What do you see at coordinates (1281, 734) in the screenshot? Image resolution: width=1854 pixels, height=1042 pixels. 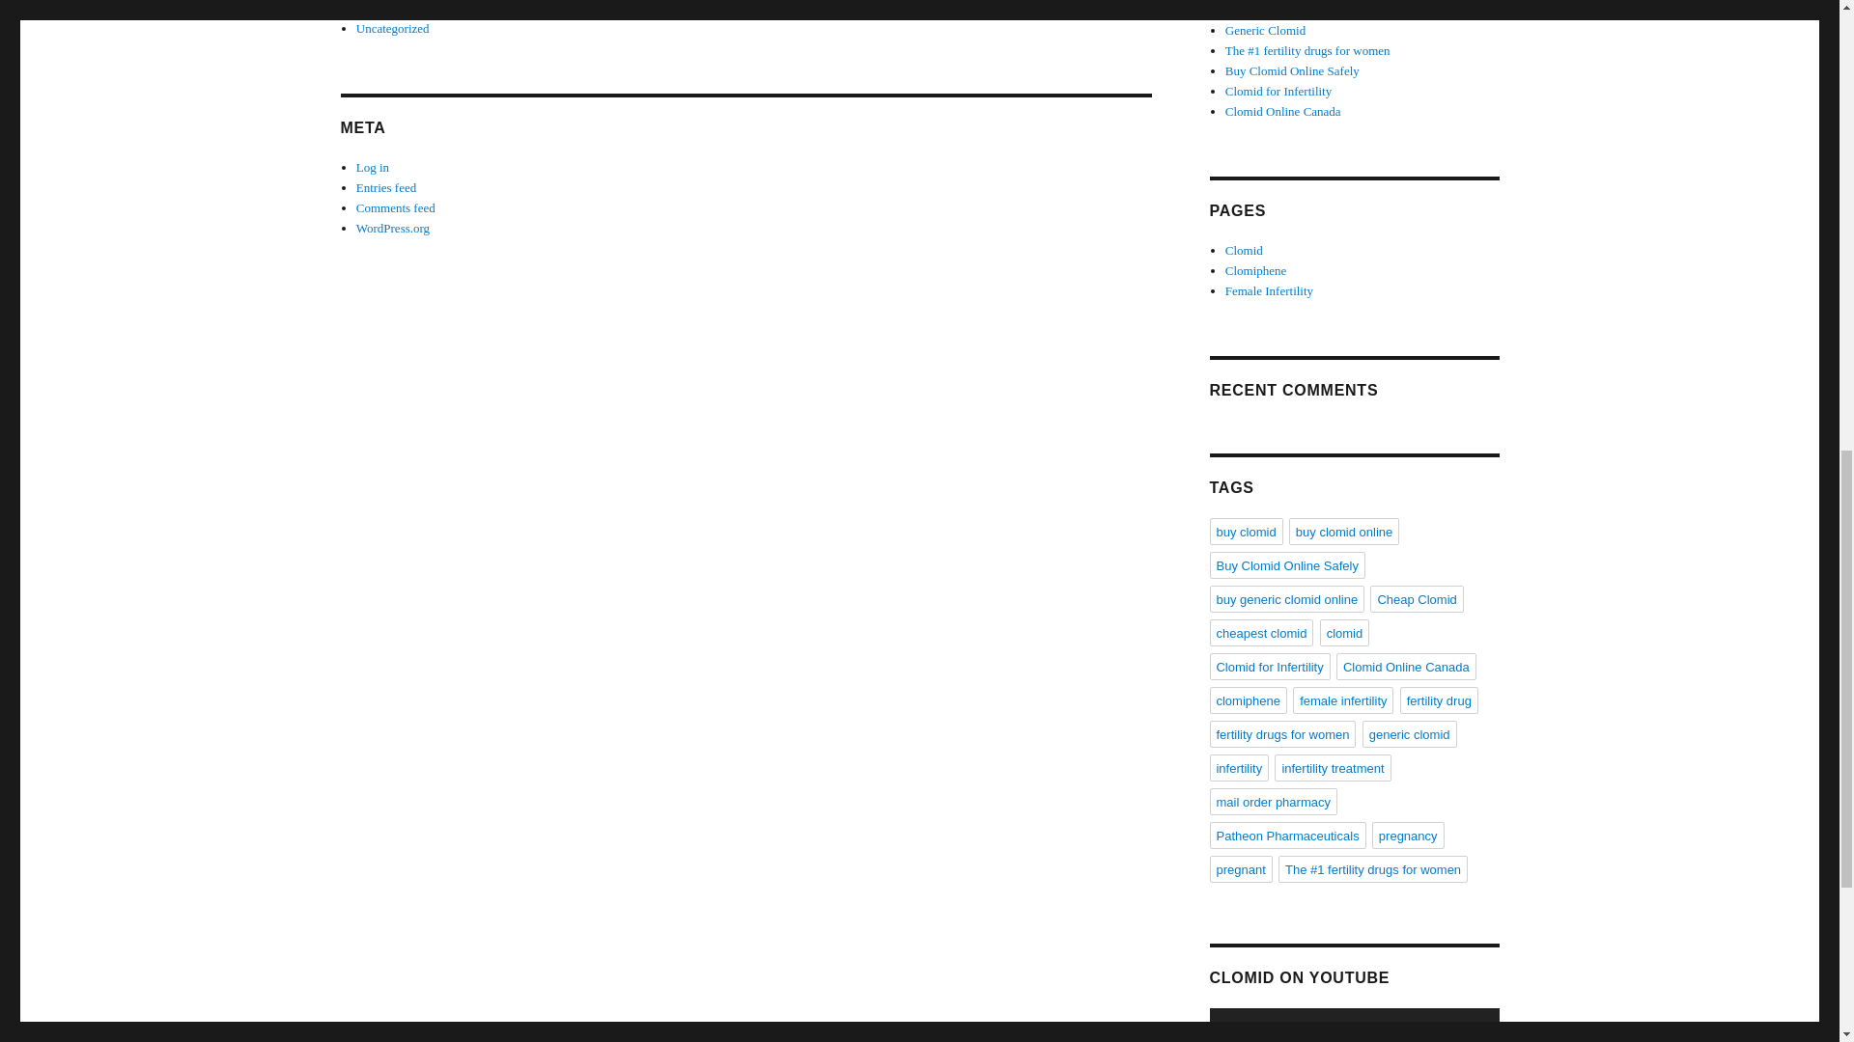 I see `fertility drugs for women` at bounding box center [1281, 734].